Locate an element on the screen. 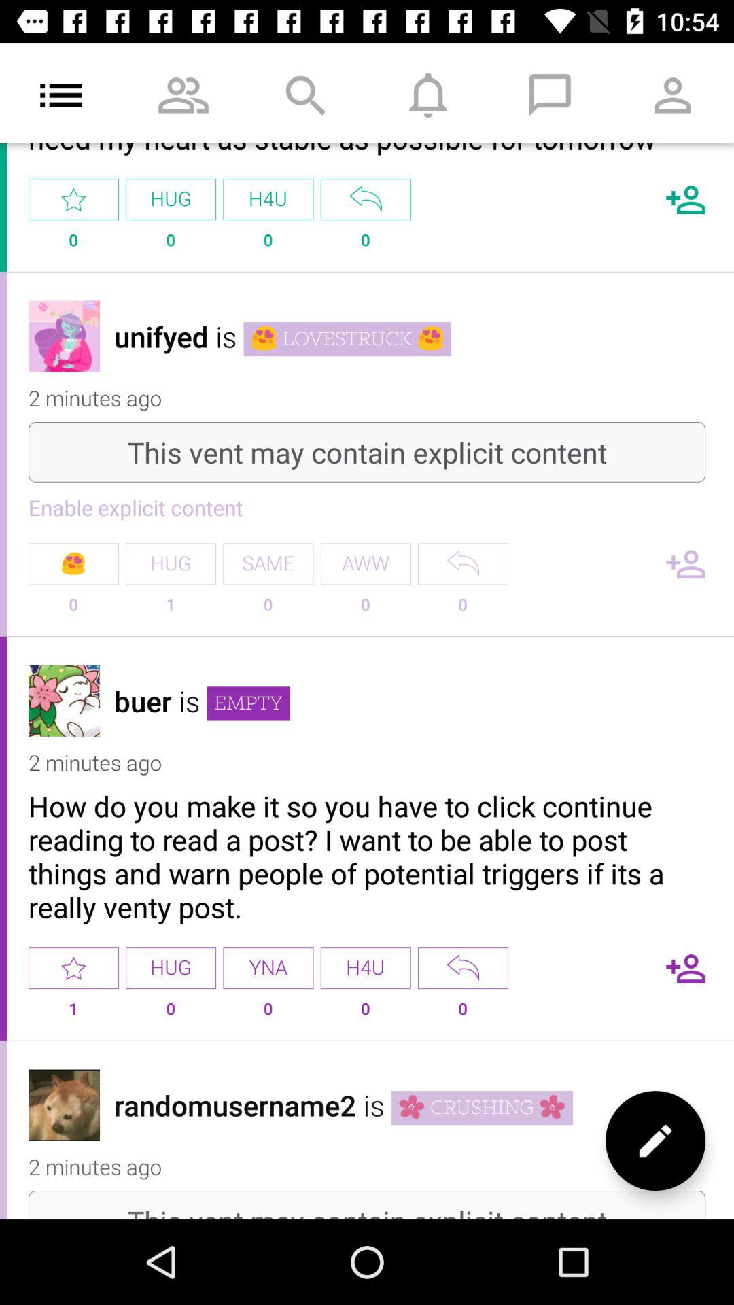 The image size is (734, 1305). open the item to the left of h4u is located at coordinates (268, 968).